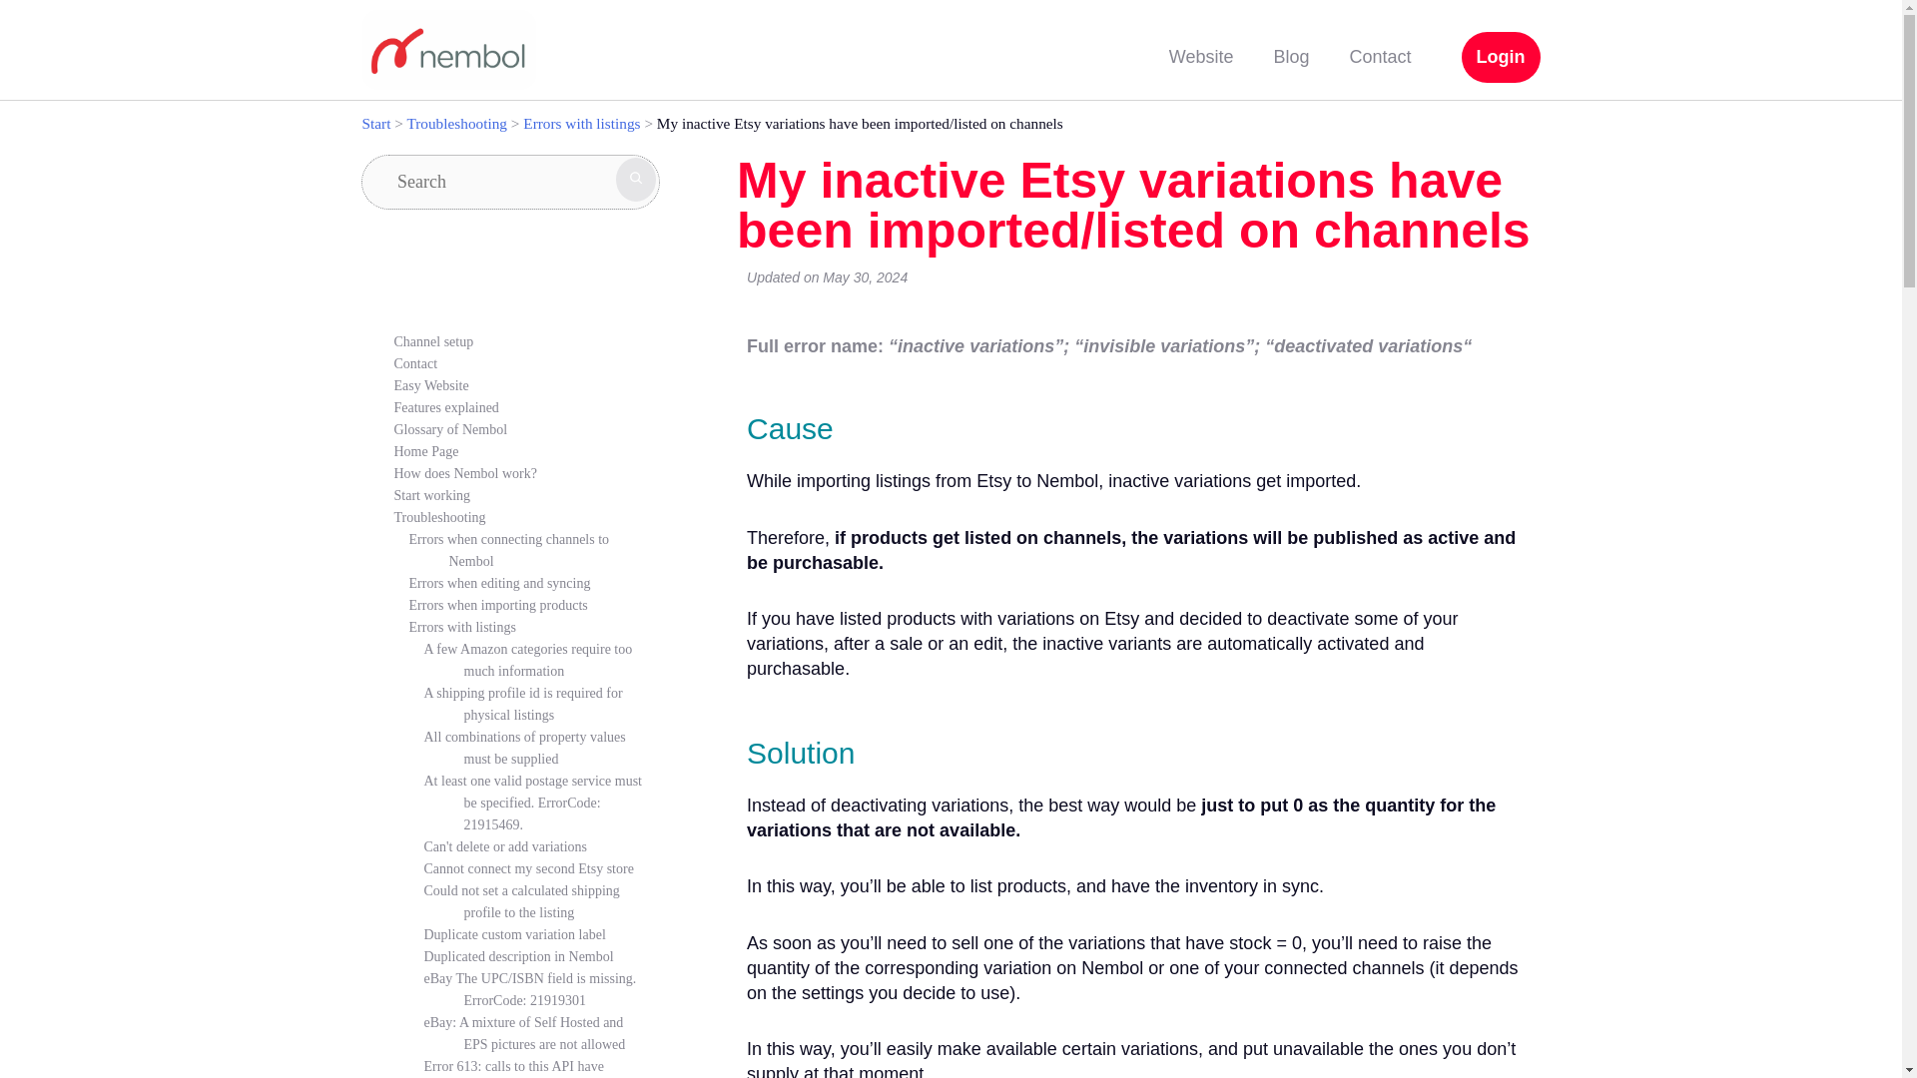 Image resolution: width=1917 pixels, height=1078 pixels. Describe the element at coordinates (1200, 58) in the screenshot. I see `Website` at that location.